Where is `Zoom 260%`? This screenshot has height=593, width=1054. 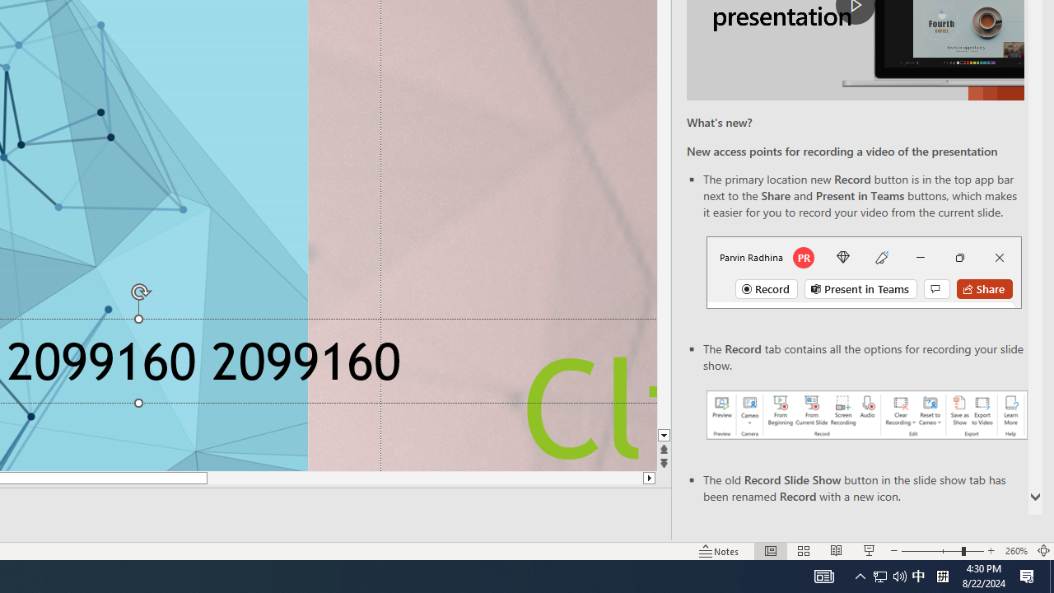 Zoom 260% is located at coordinates (1016, 550).